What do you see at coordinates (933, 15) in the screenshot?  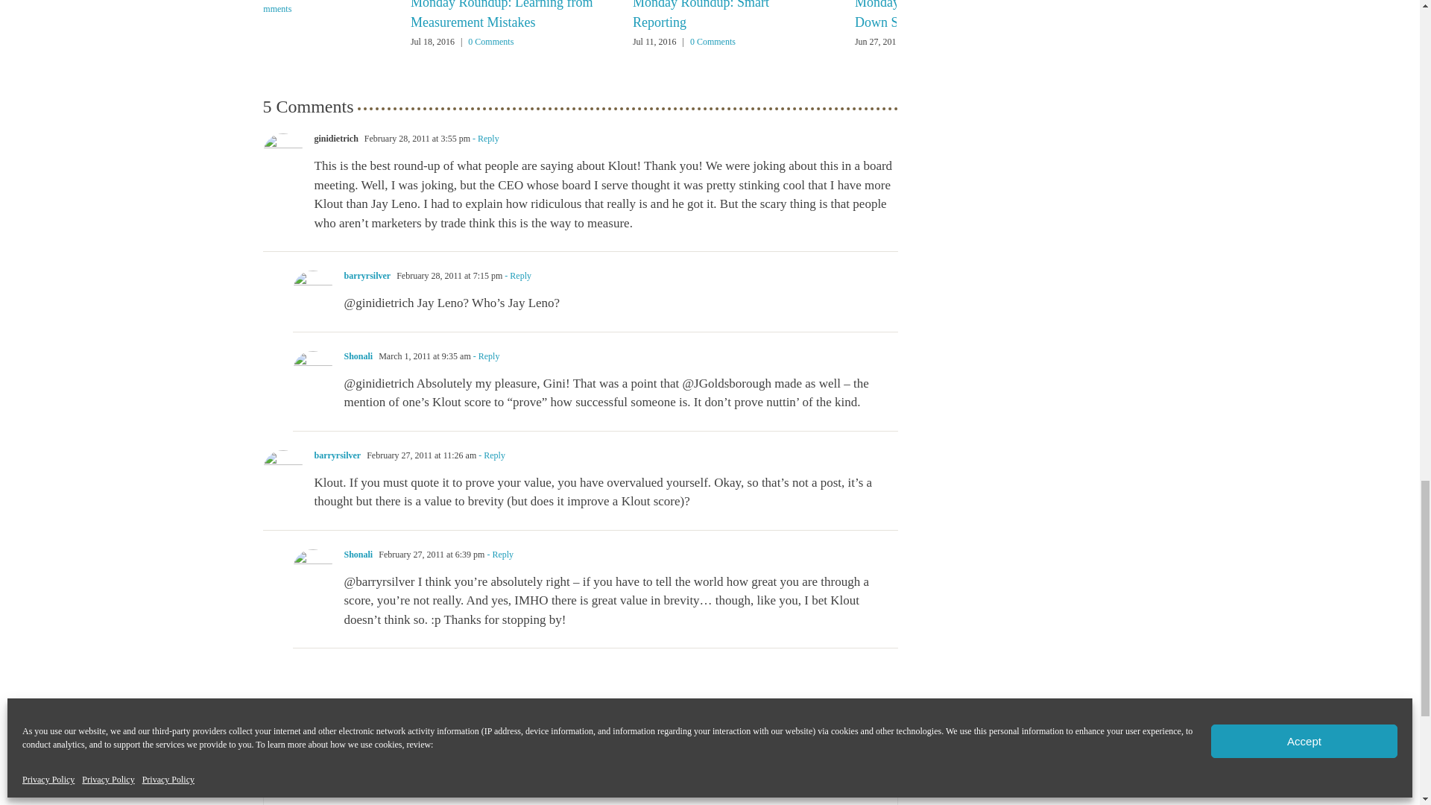 I see `Monday Roundup: Knocking Down Silos` at bounding box center [933, 15].